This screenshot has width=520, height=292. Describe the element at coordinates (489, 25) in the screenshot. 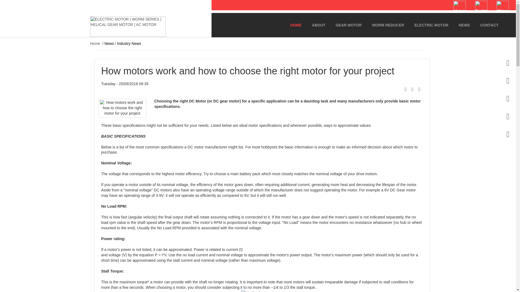

I see `CONTACT` at that location.